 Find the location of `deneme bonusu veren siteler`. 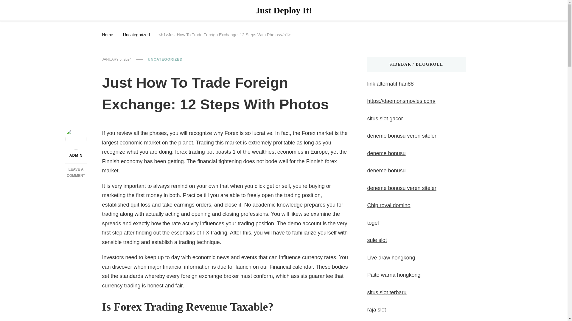

deneme bonusu veren siteler is located at coordinates (373, 223).